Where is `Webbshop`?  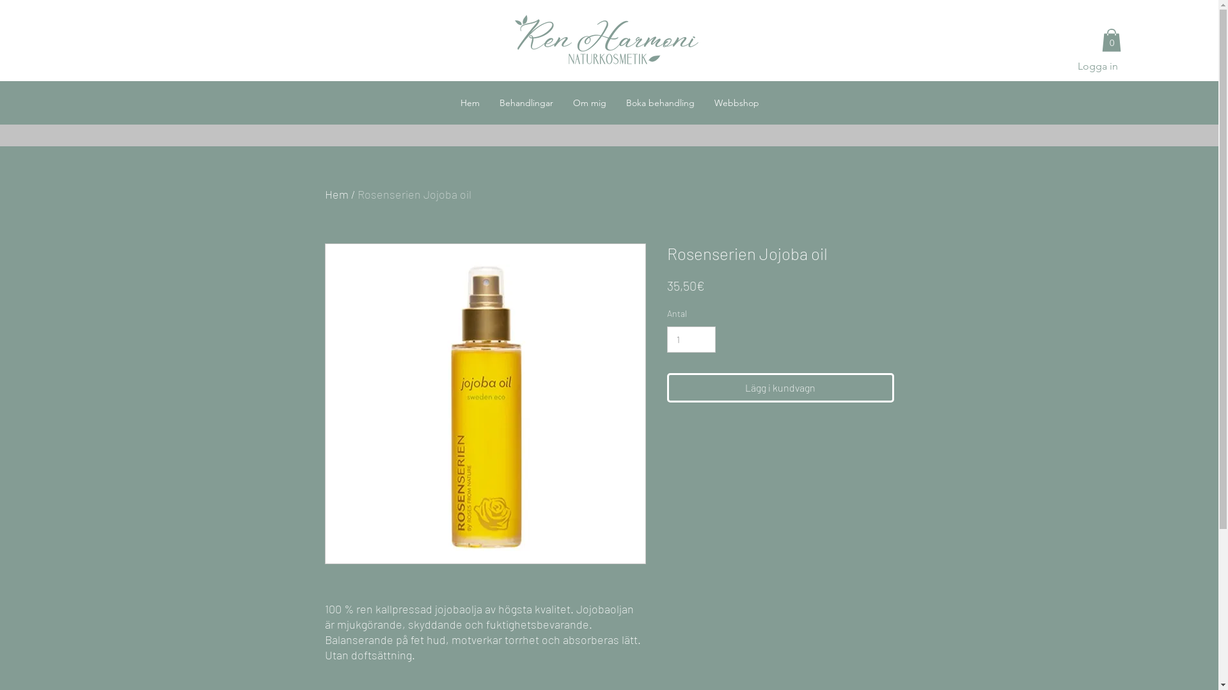
Webbshop is located at coordinates (736, 103).